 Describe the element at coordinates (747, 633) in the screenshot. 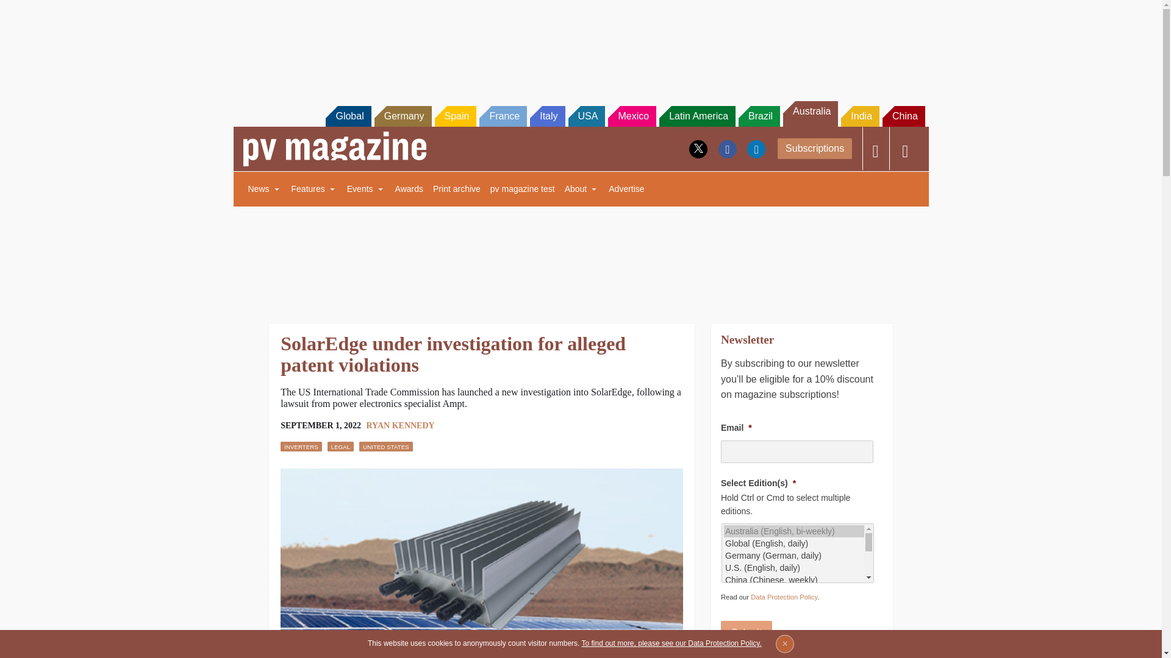

I see `Submit` at that location.